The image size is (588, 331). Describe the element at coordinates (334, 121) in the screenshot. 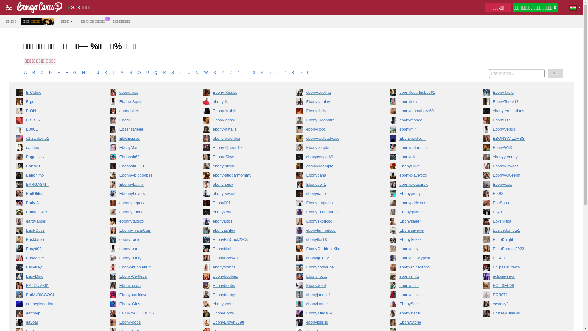

I see `EbonyCleopatra` at that location.